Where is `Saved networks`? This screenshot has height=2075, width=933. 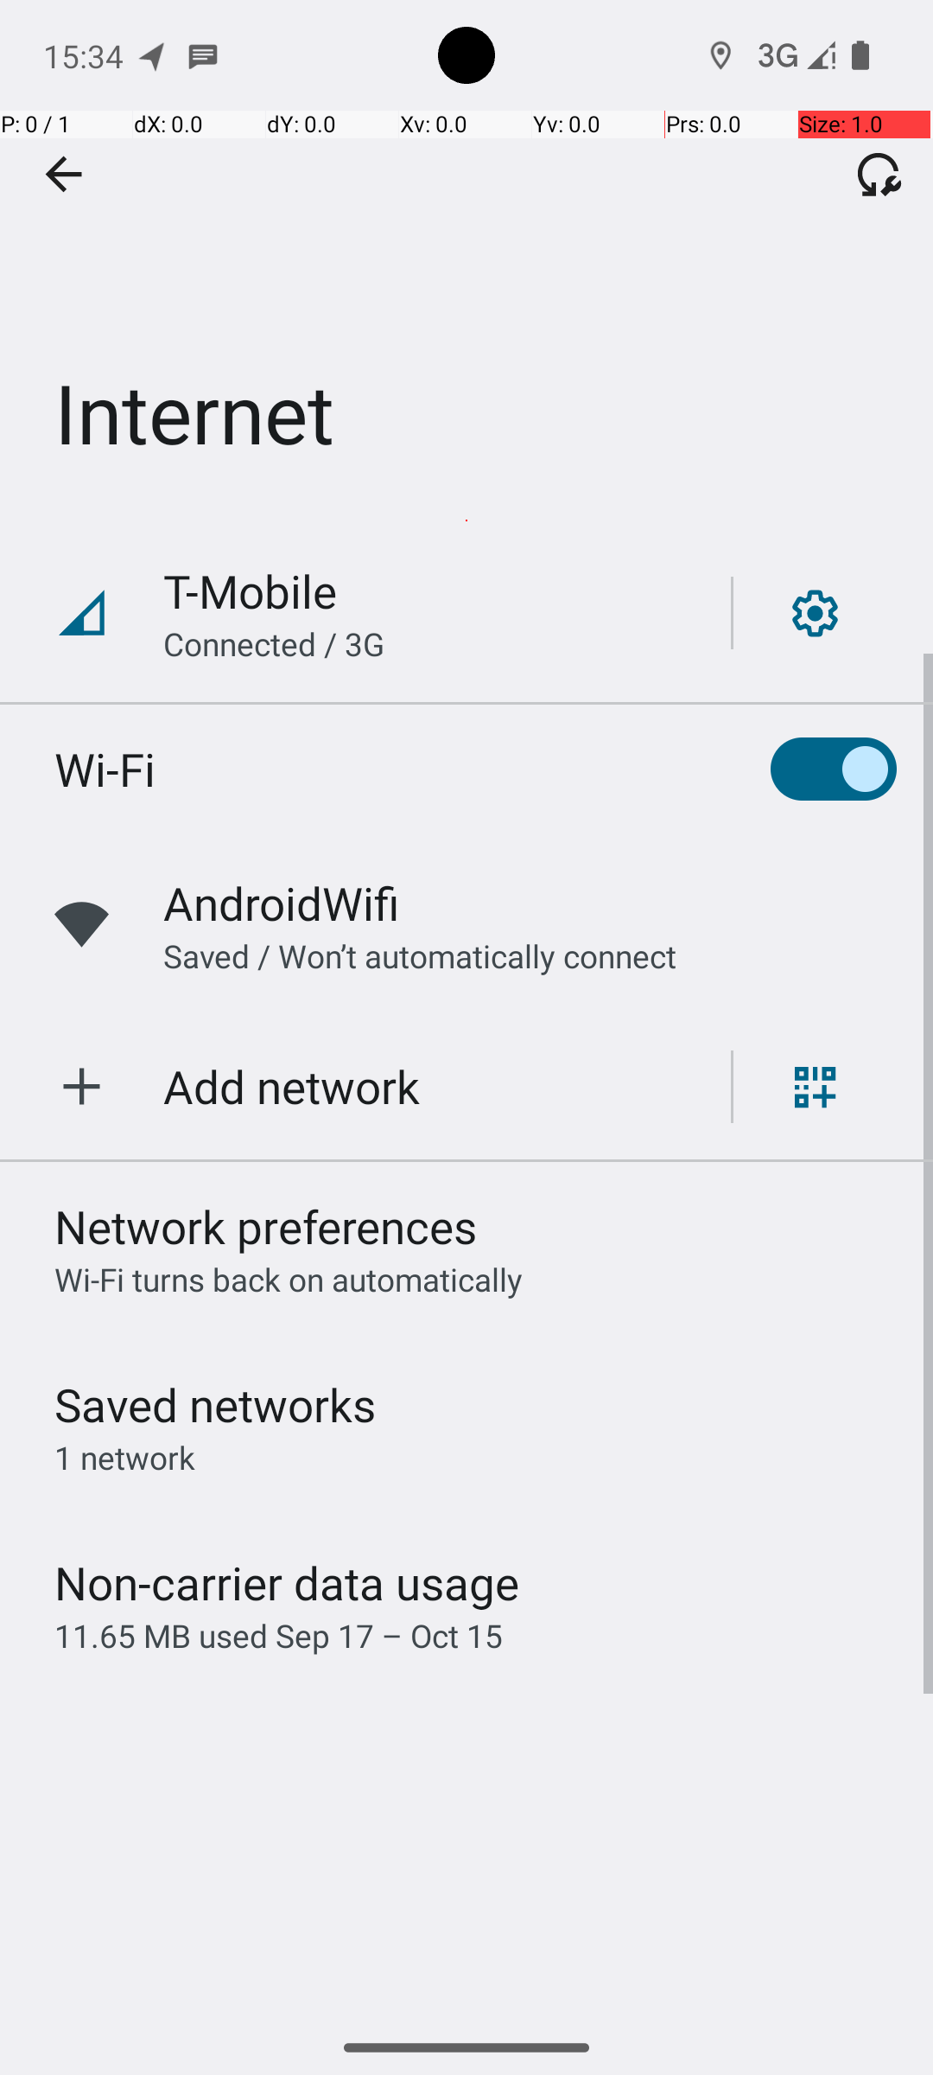
Saved networks is located at coordinates (216, 1404).